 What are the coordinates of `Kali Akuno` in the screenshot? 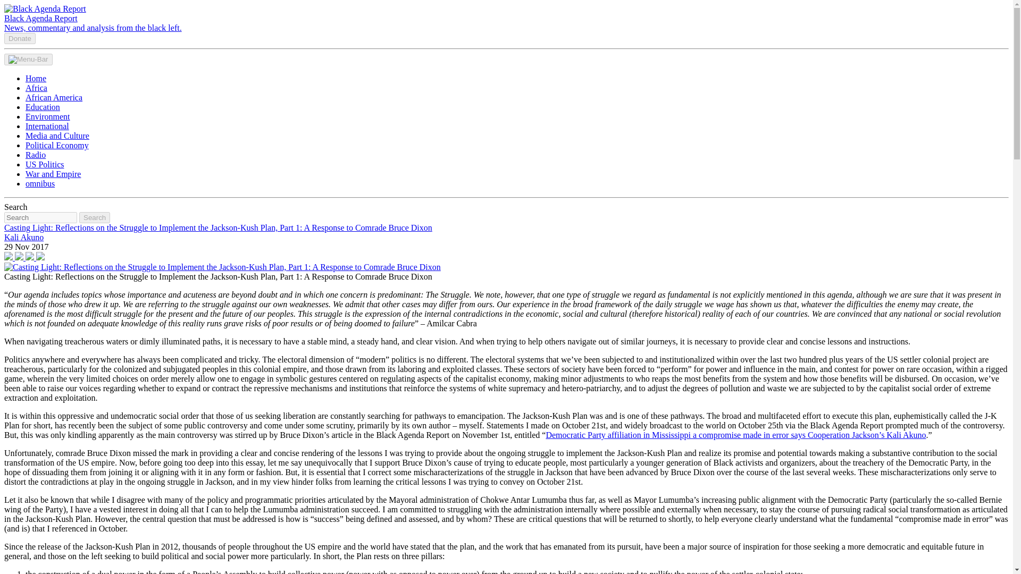 It's located at (23, 237).